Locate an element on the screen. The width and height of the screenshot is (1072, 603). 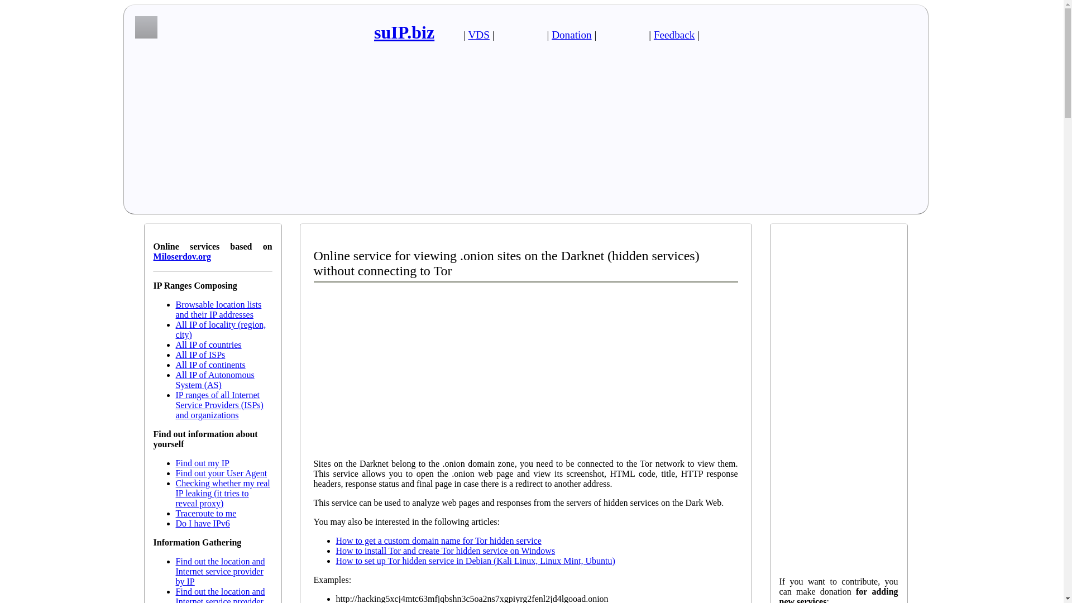
Find out your User Agent is located at coordinates (221, 473).